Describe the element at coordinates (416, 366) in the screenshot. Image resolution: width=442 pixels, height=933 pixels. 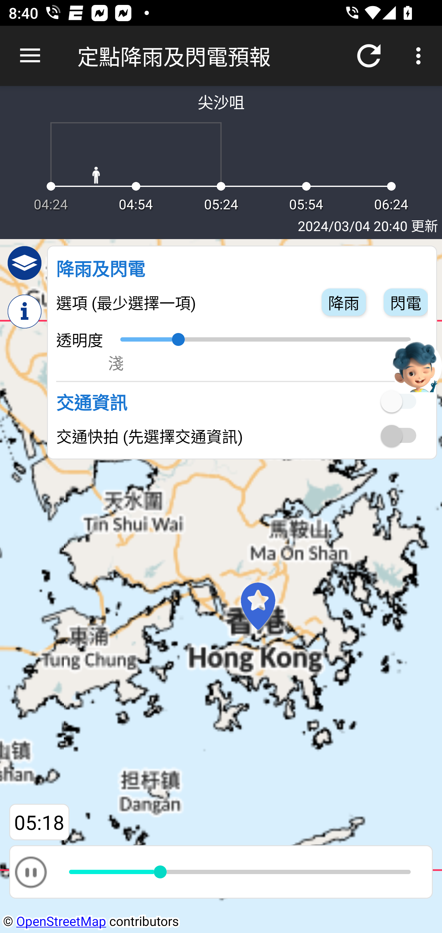
I see `聊天機械人` at that location.